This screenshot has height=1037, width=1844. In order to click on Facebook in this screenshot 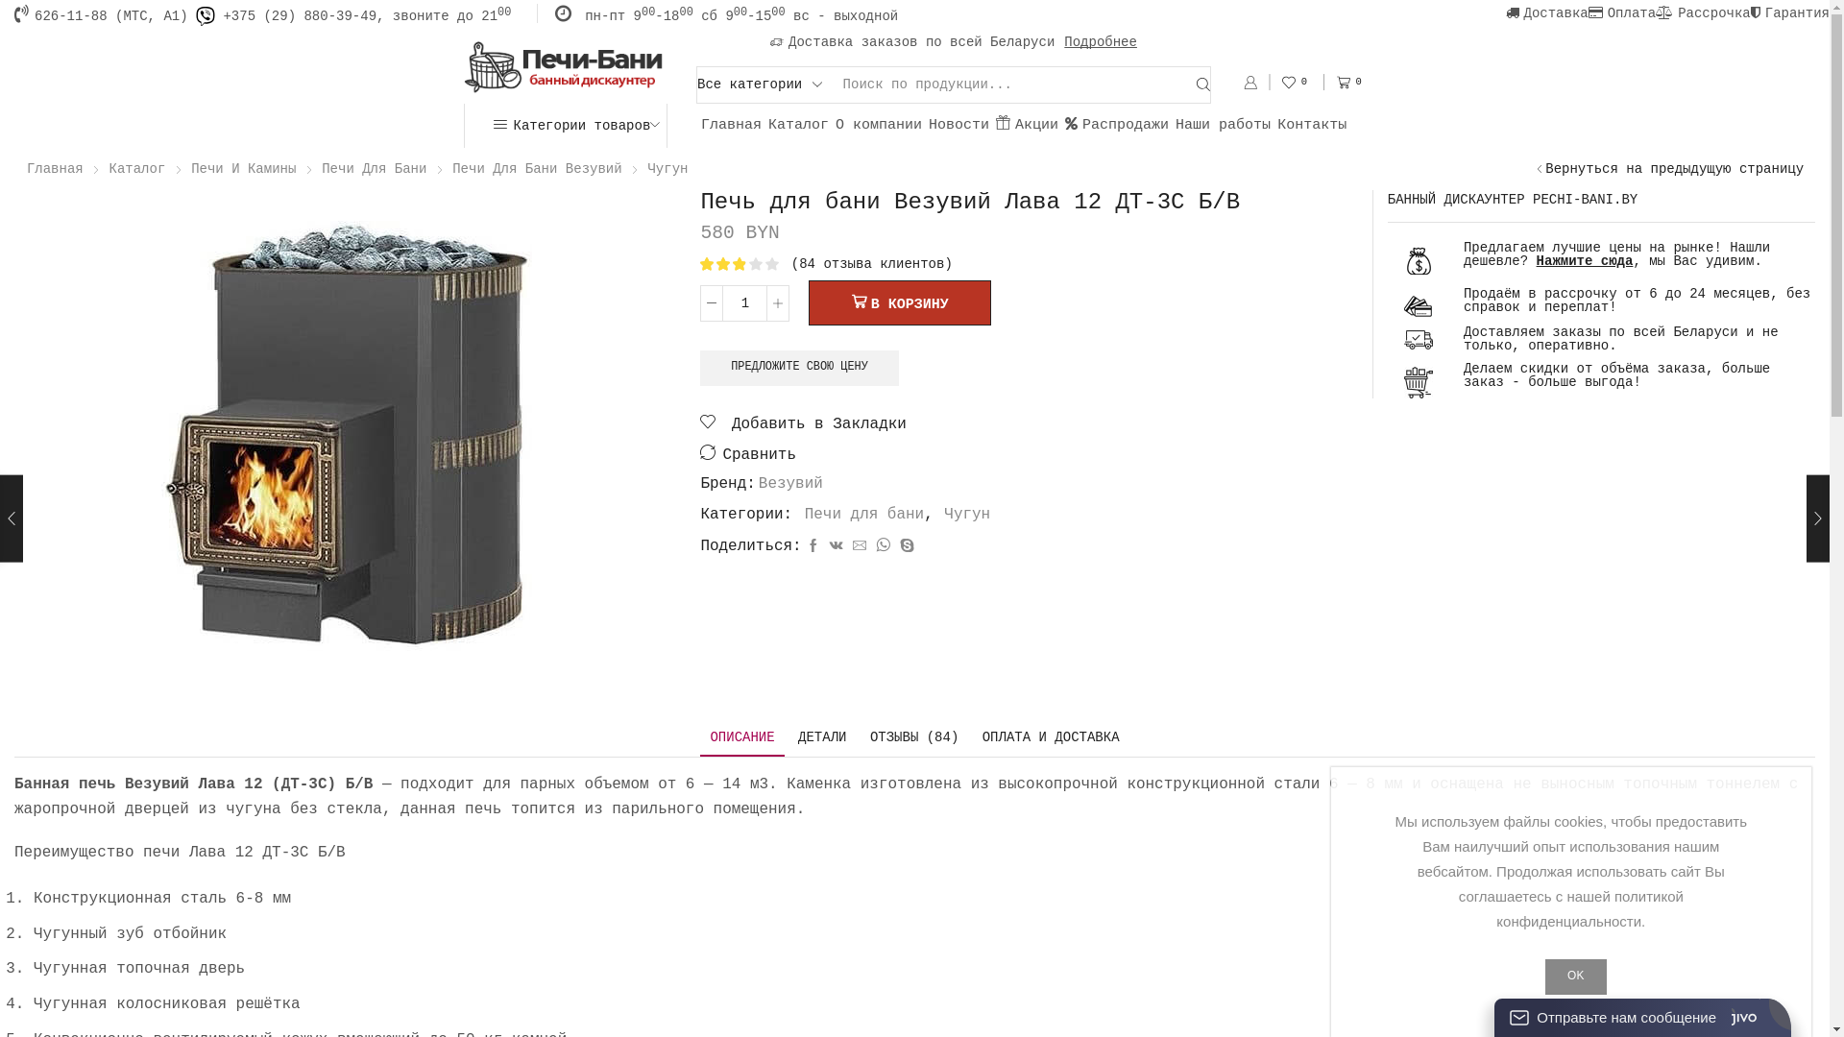, I will do `click(813, 547)`.